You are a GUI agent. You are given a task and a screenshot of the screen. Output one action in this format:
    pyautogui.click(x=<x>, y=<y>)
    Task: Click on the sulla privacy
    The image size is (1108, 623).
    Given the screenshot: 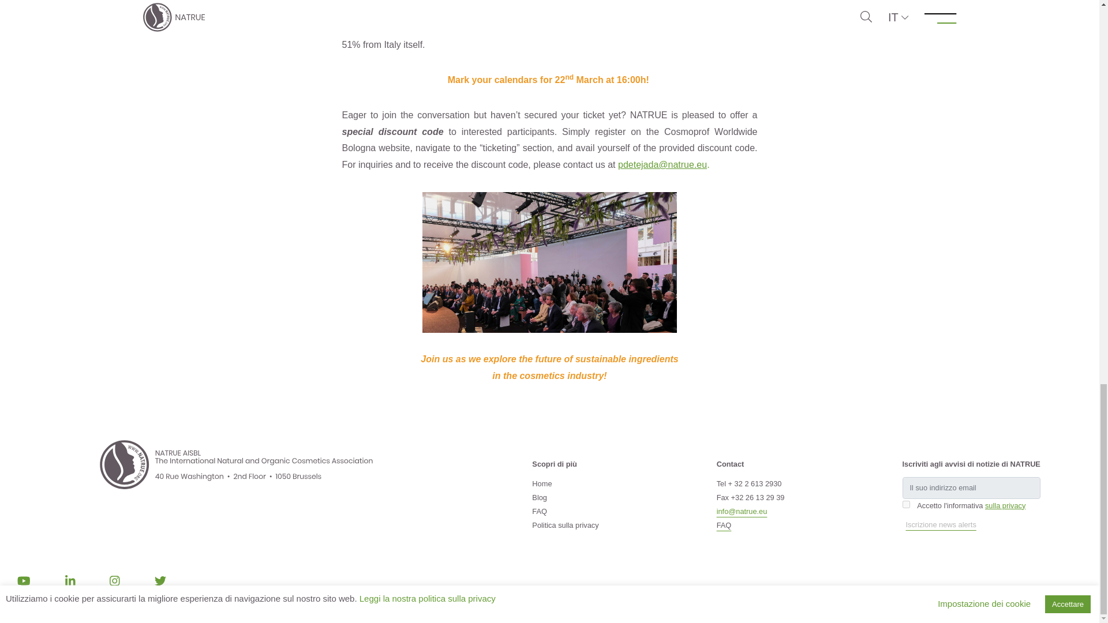 What is the action you would take?
    pyautogui.click(x=1005, y=505)
    